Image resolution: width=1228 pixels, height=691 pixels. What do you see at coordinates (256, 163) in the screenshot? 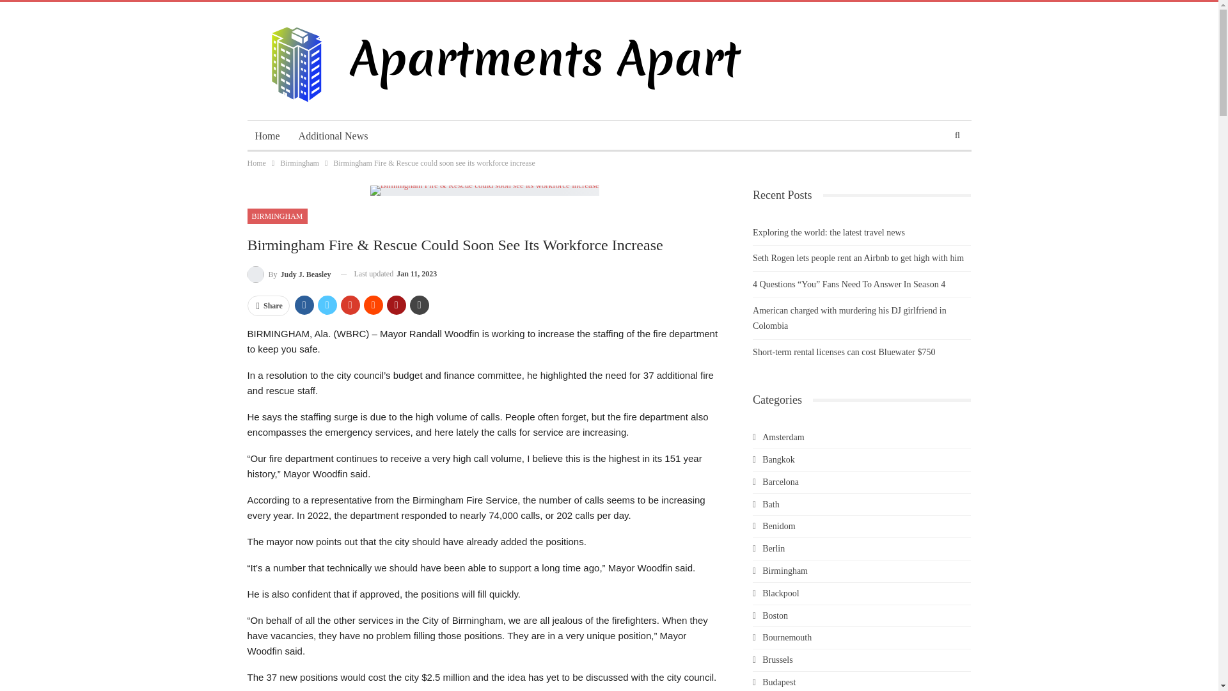
I see `Home` at bounding box center [256, 163].